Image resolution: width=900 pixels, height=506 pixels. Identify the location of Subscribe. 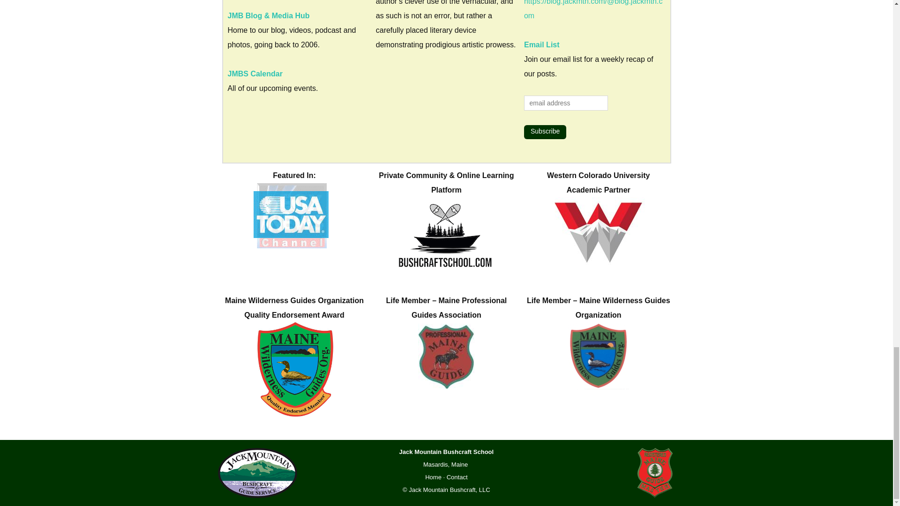
(545, 132).